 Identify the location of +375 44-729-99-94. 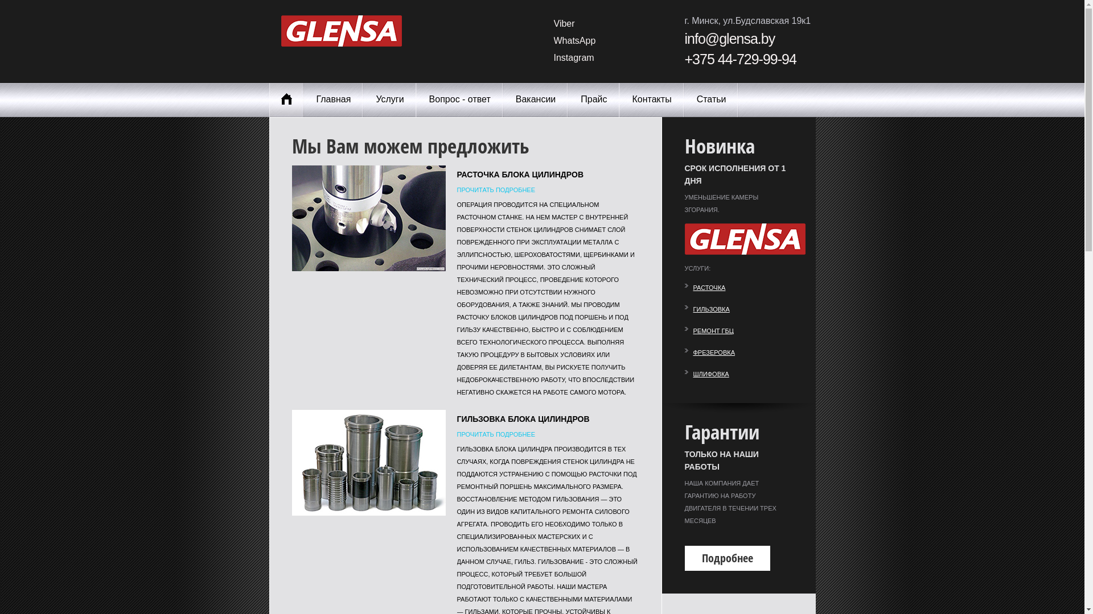
(740, 59).